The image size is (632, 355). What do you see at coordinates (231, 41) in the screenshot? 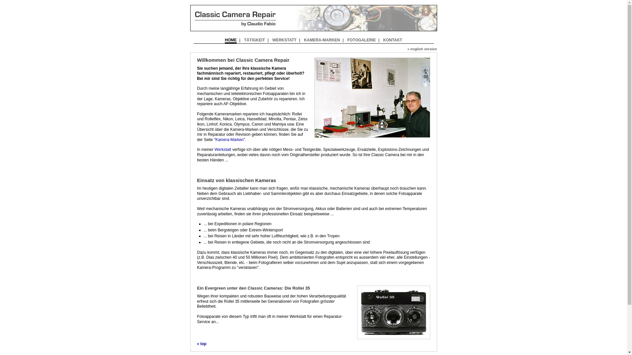
I see `HOME` at bounding box center [231, 41].